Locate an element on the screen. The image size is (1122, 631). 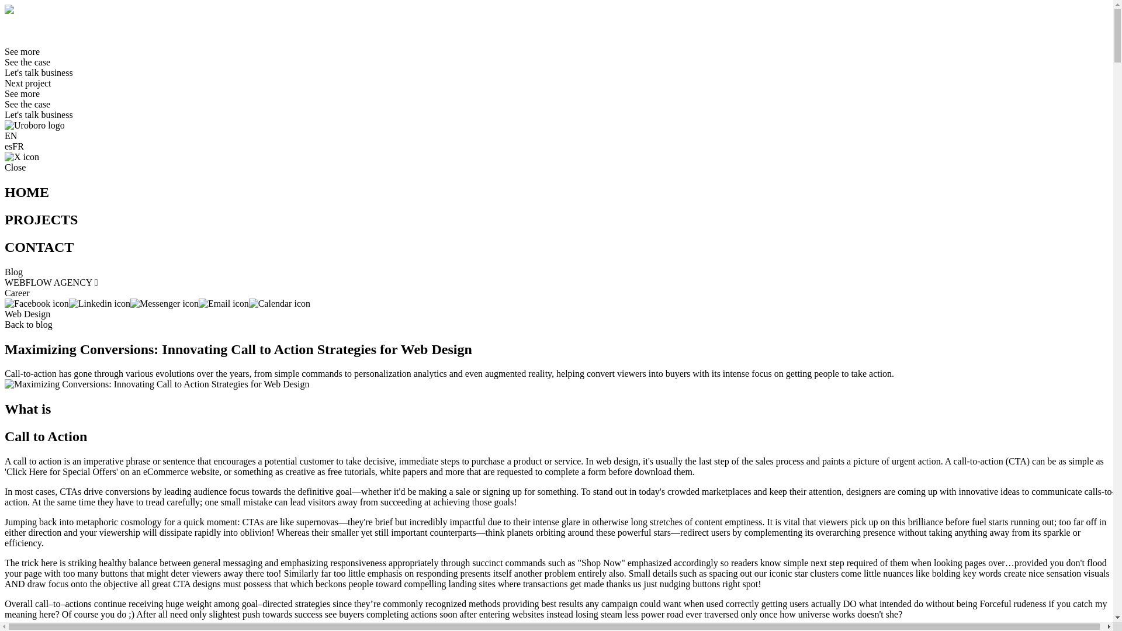
FR is located at coordinates (11, 30).